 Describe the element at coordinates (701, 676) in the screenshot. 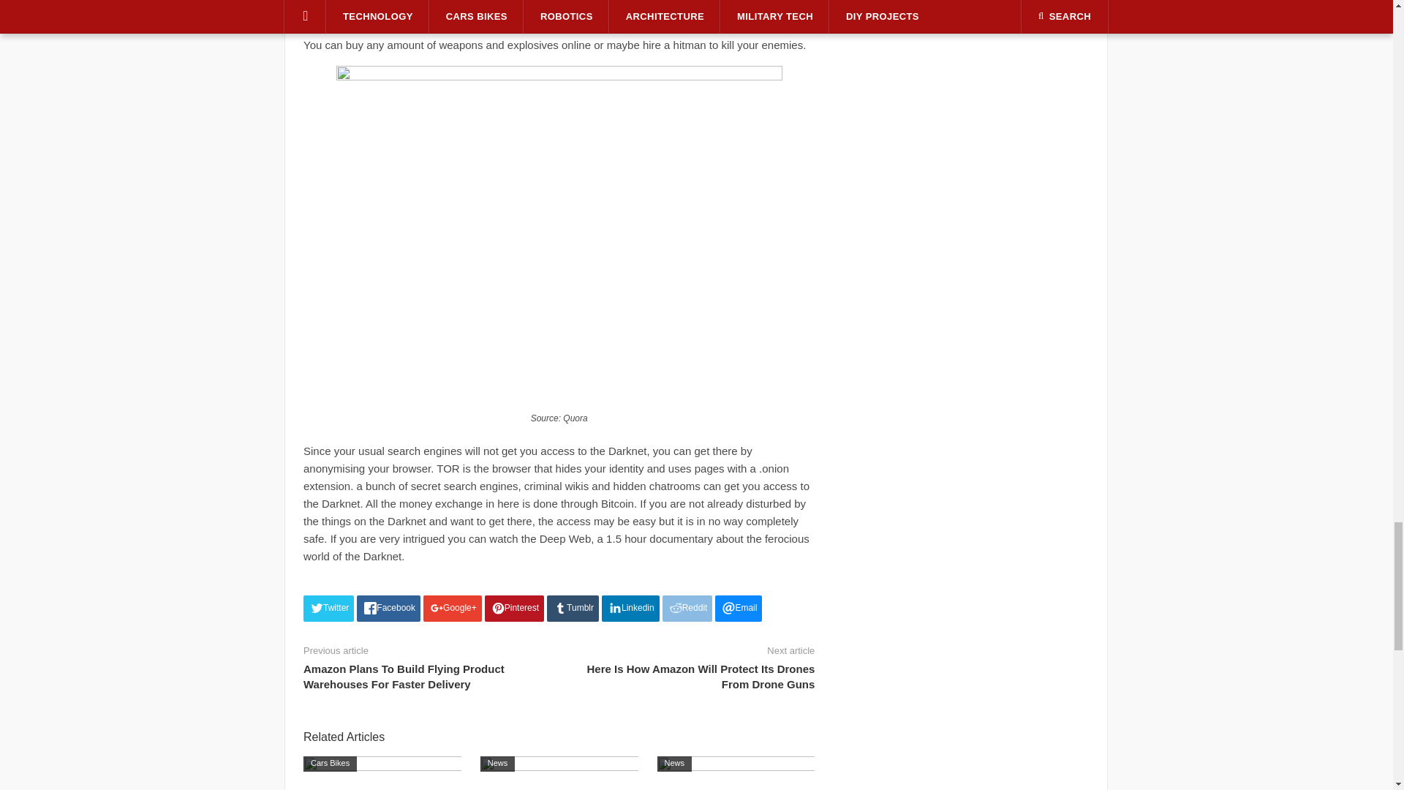

I see `Here Is How Amazon Will Protect Its Drones From Drone Guns` at that location.